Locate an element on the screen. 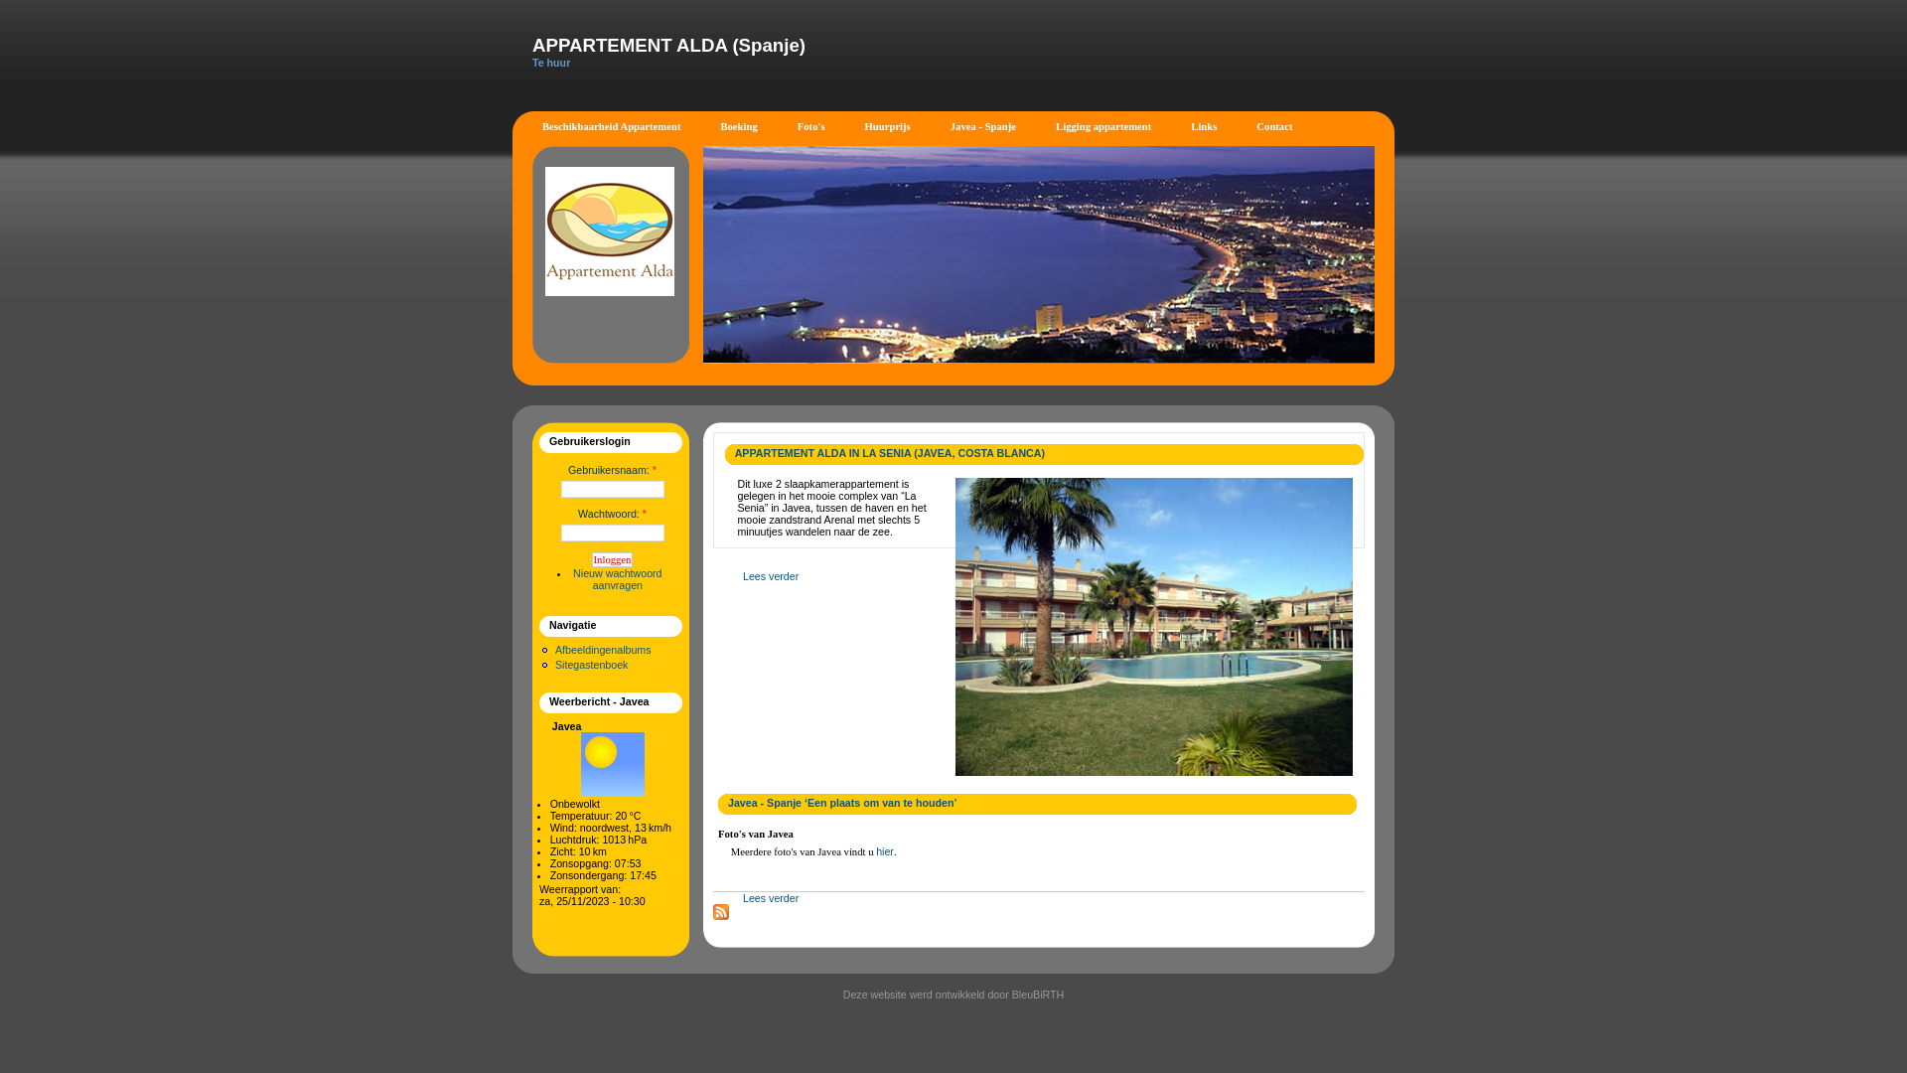  Lees verder is located at coordinates (771, 576).